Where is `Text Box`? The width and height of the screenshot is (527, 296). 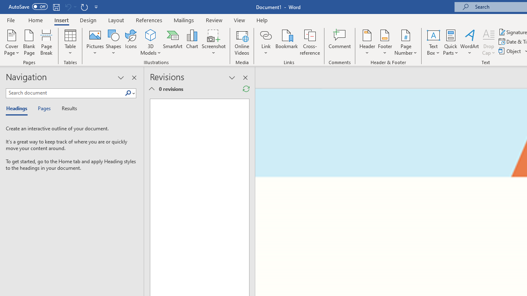
Text Box is located at coordinates (433, 42).